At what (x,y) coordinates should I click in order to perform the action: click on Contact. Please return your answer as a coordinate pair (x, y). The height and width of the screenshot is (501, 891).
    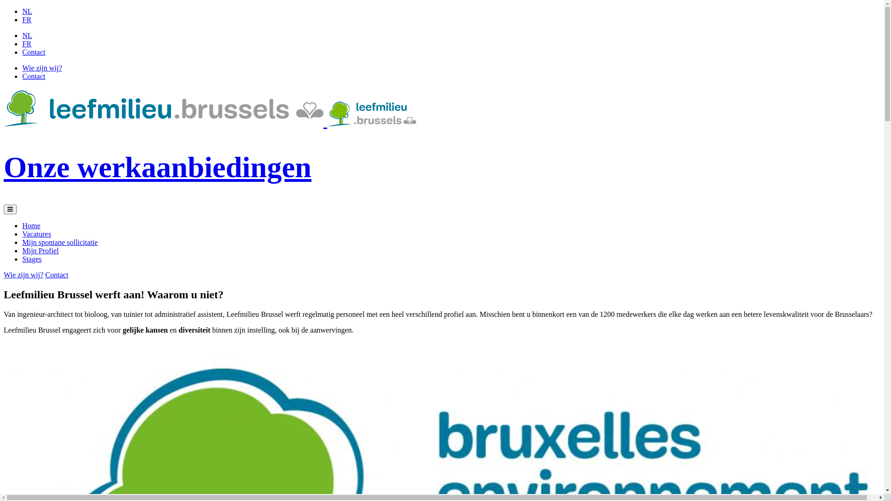
    Looking at the image, I should click on (34, 76).